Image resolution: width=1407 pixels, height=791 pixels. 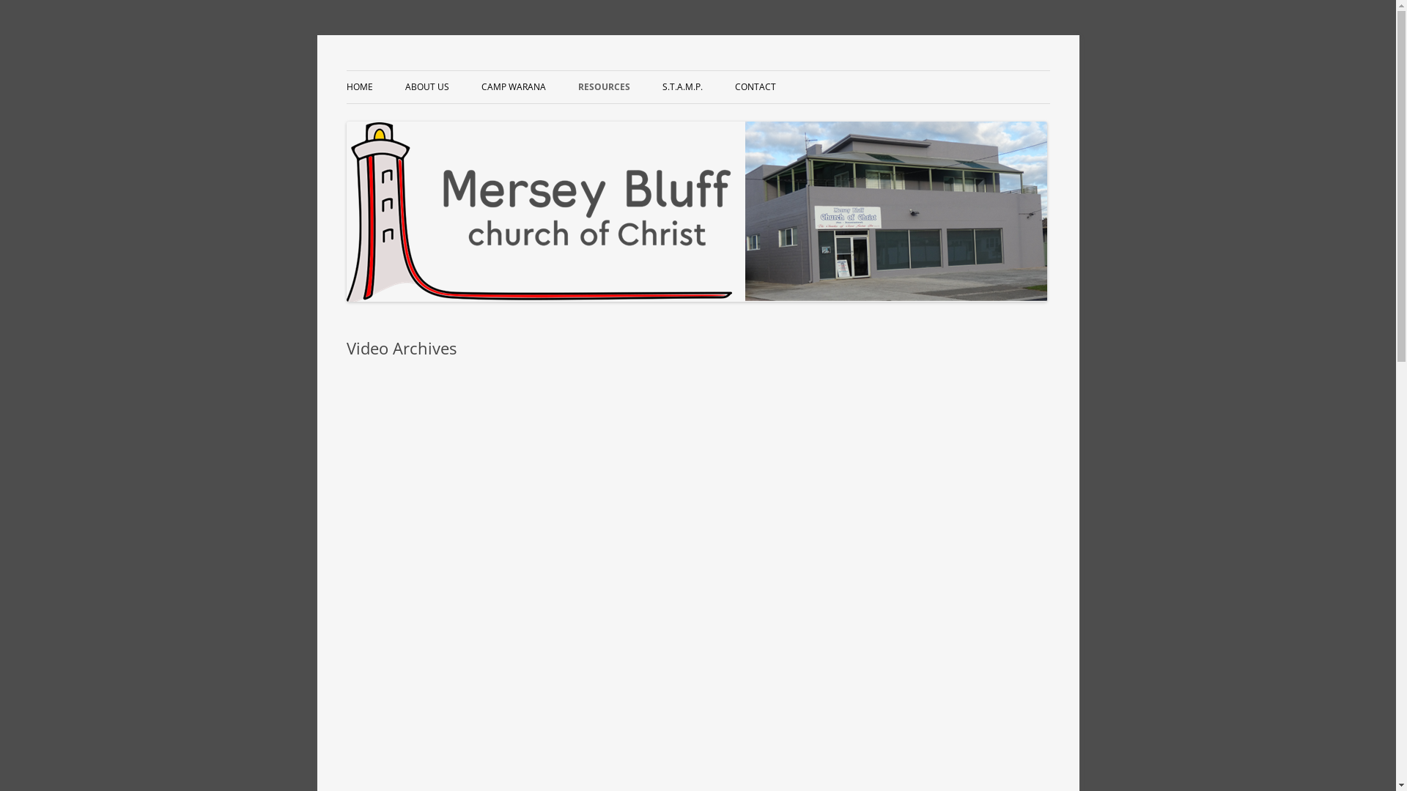 What do you see at coordinates (683, 87) in the screenshot?
I see `S.T.A.M.P.` at bounding box center [683, 87].